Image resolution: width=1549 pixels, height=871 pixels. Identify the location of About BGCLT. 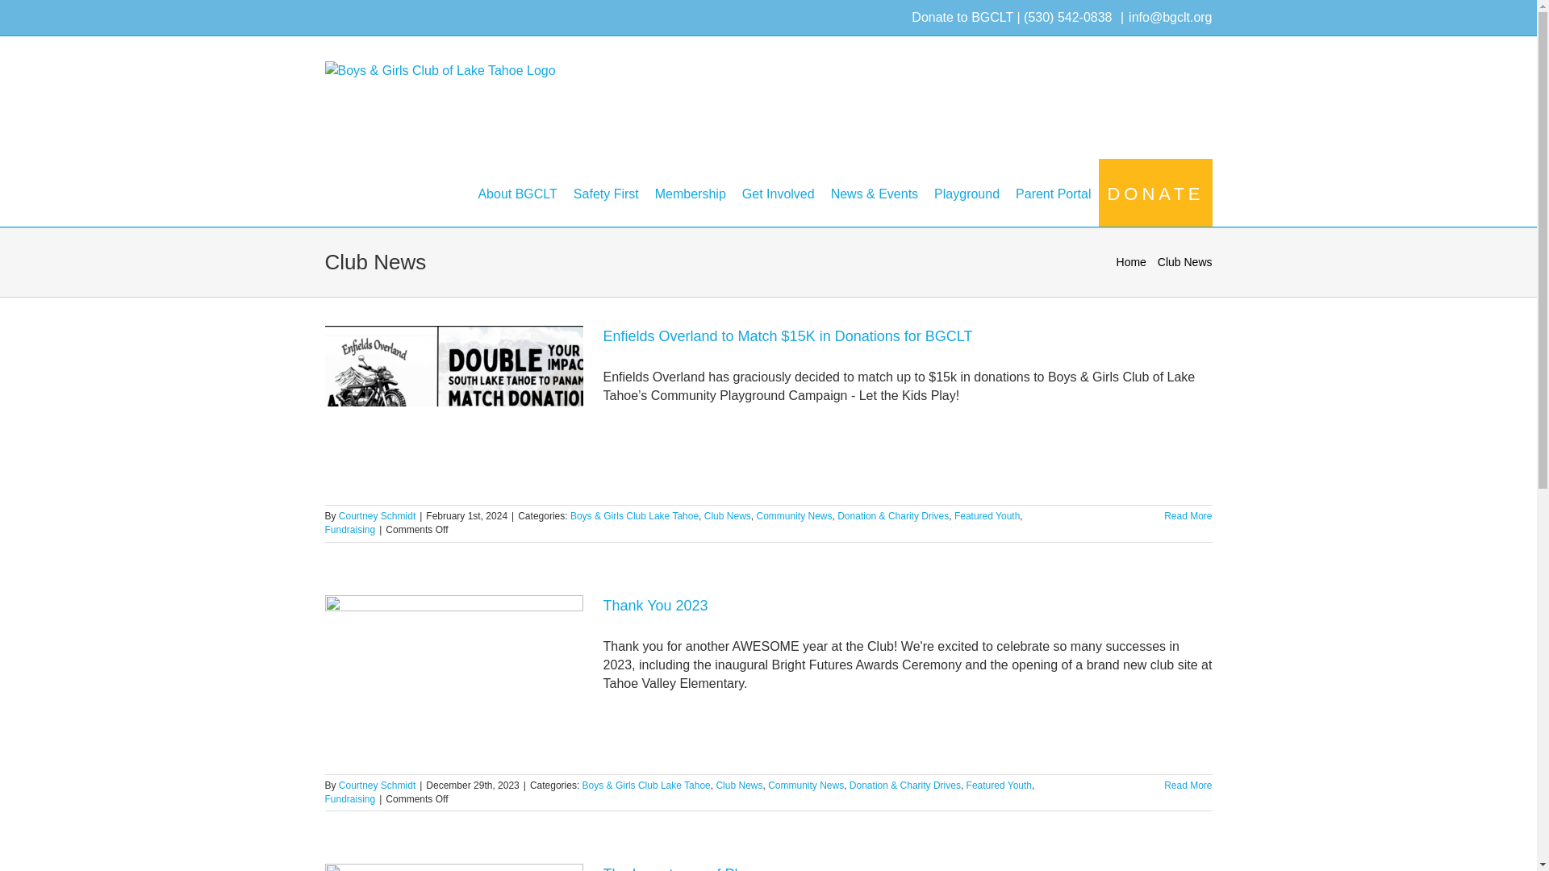
(516, 192).